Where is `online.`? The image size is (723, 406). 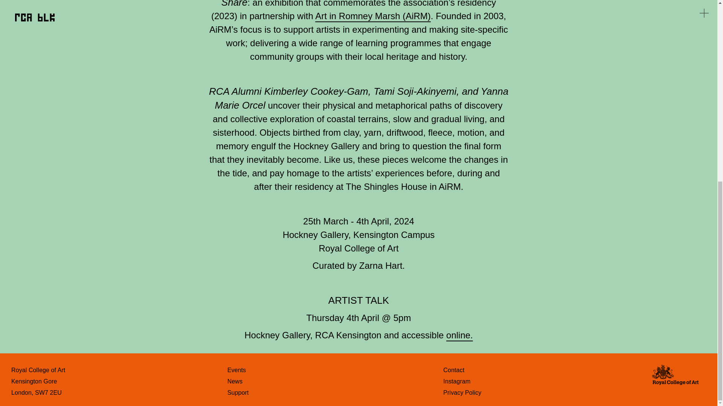 online. is located at coordinates (459, 335).